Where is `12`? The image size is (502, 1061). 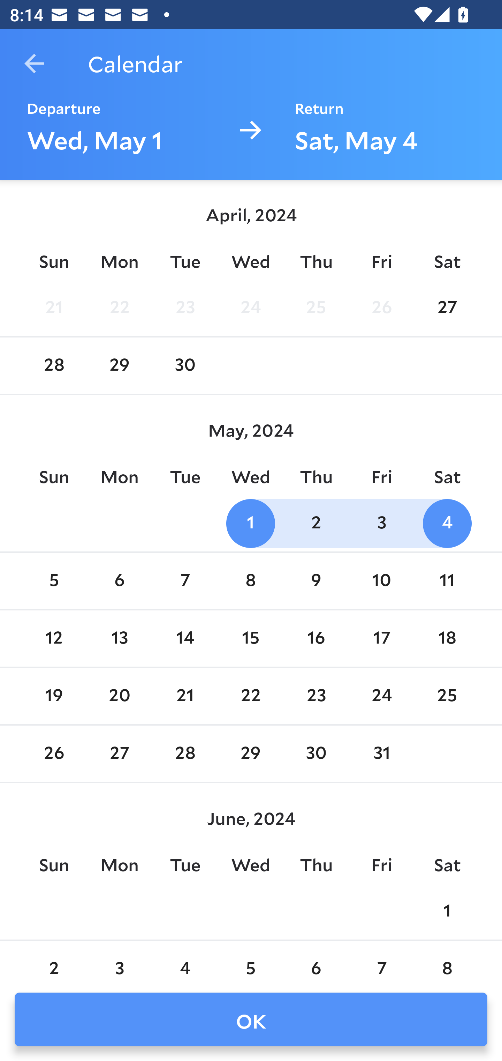 12 is located at coordinates (54, 639).